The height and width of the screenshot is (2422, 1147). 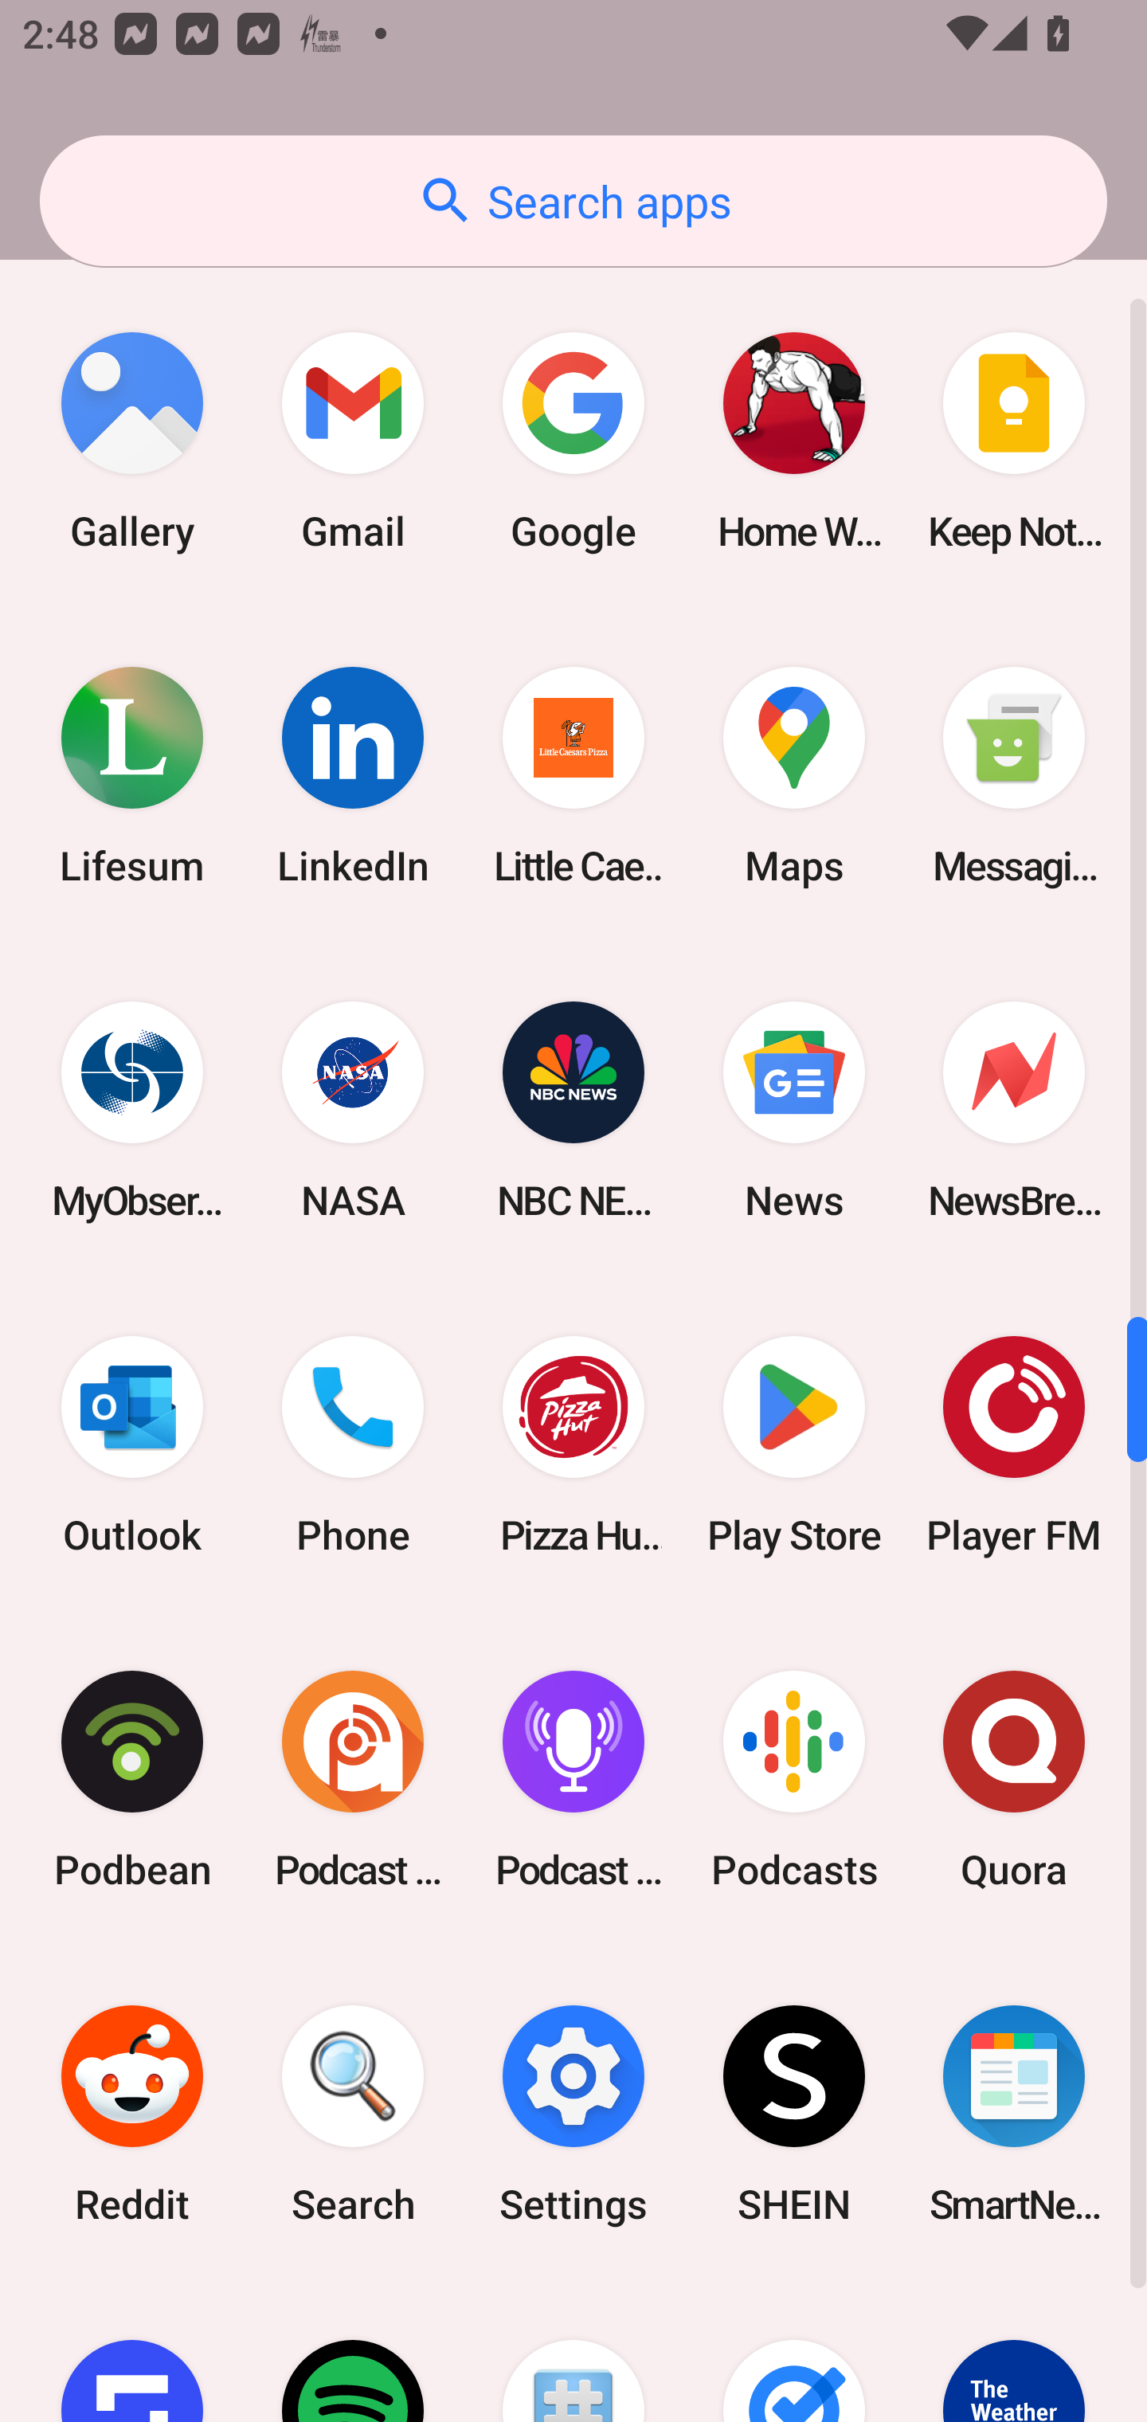 What do you see at coordinates (573, 2114) in the screenshot?
I see `Settings` at bounding box center [573, 2114].